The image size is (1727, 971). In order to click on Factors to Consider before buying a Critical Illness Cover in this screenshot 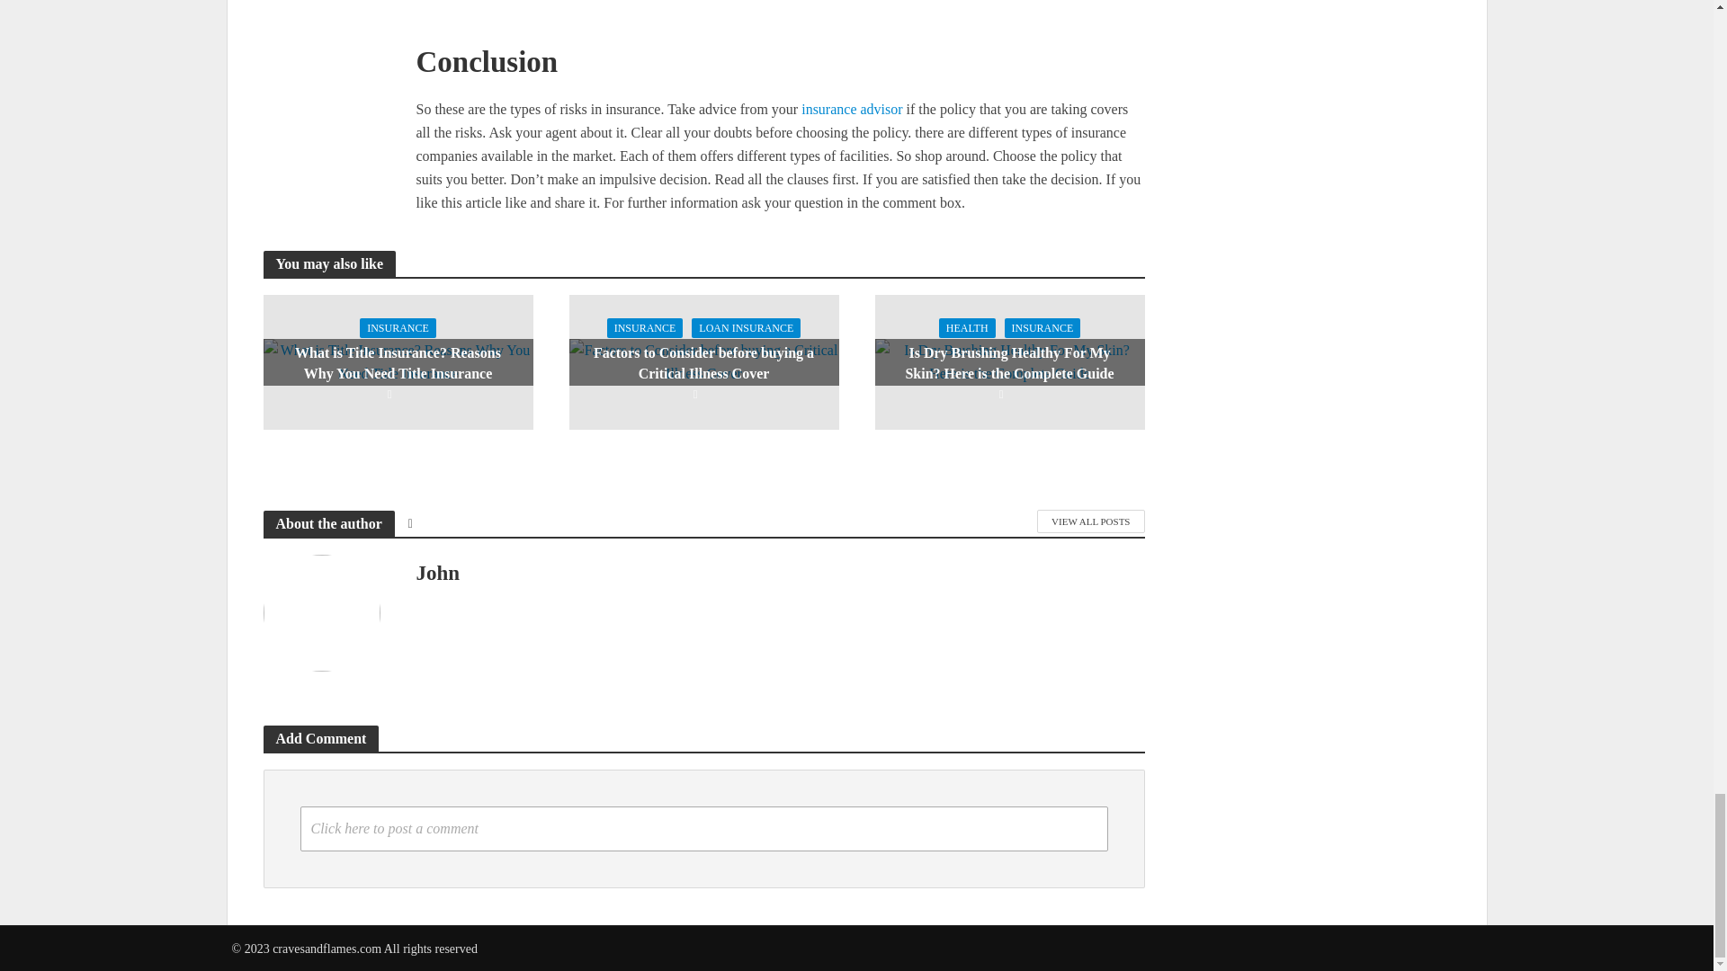, I will do `click(702, 361)`.